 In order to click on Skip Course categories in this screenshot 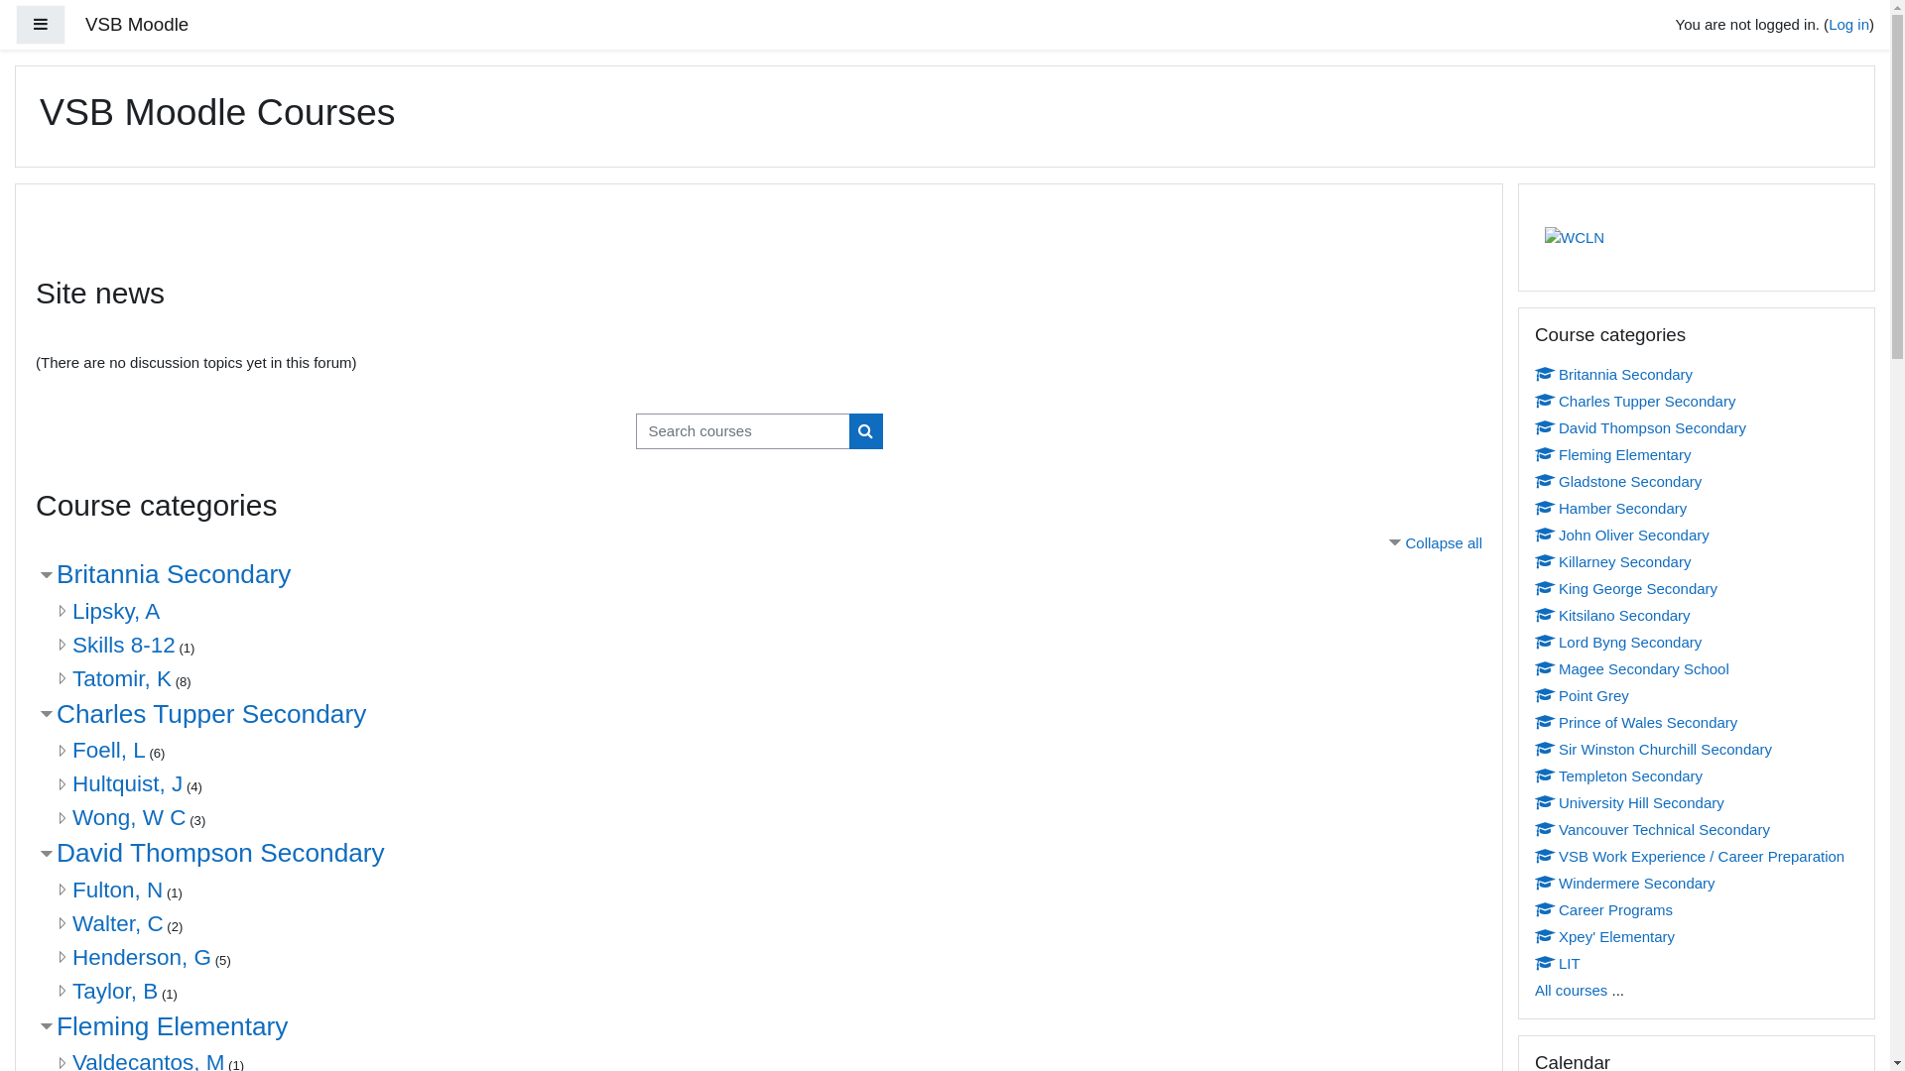, I will do `click(1518, 307)`.